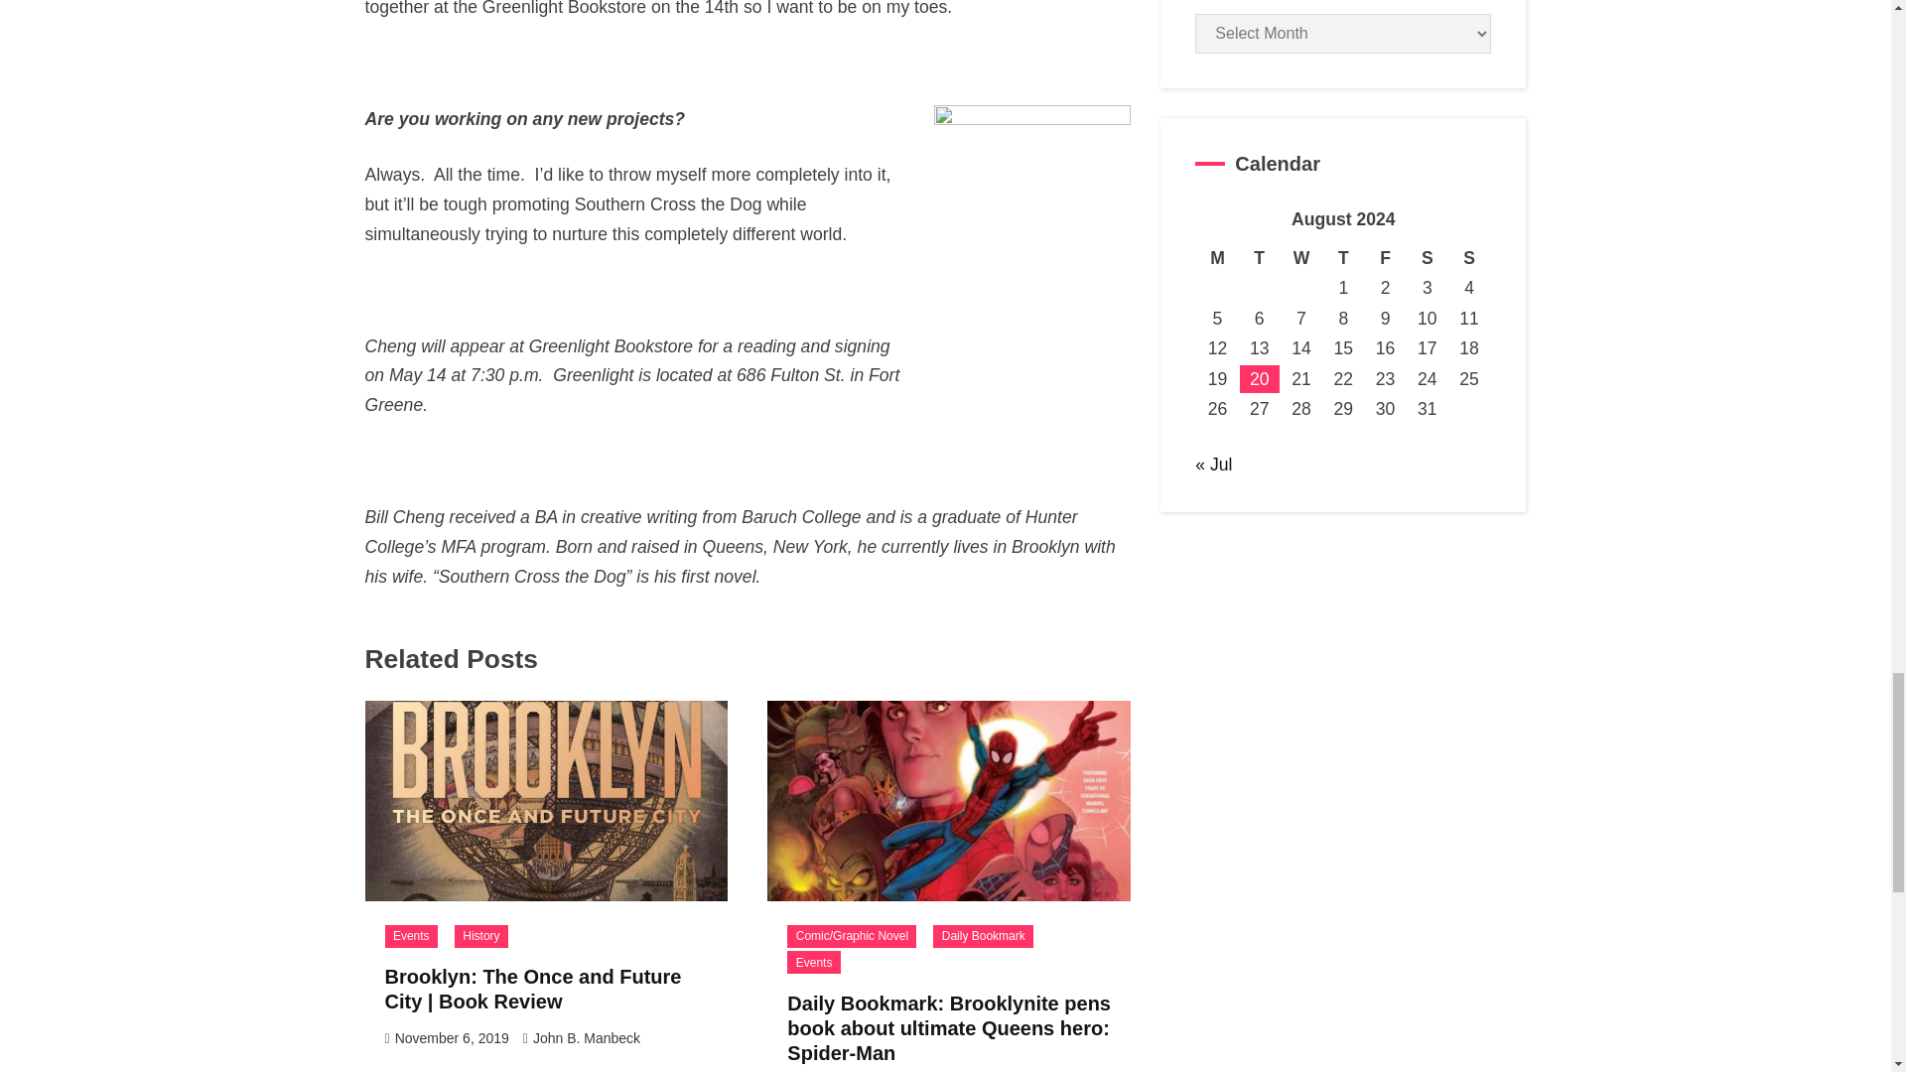  Describe the element at coordinates (451, 1038) in the screenshot. I see `November 6, 2019` at that location.